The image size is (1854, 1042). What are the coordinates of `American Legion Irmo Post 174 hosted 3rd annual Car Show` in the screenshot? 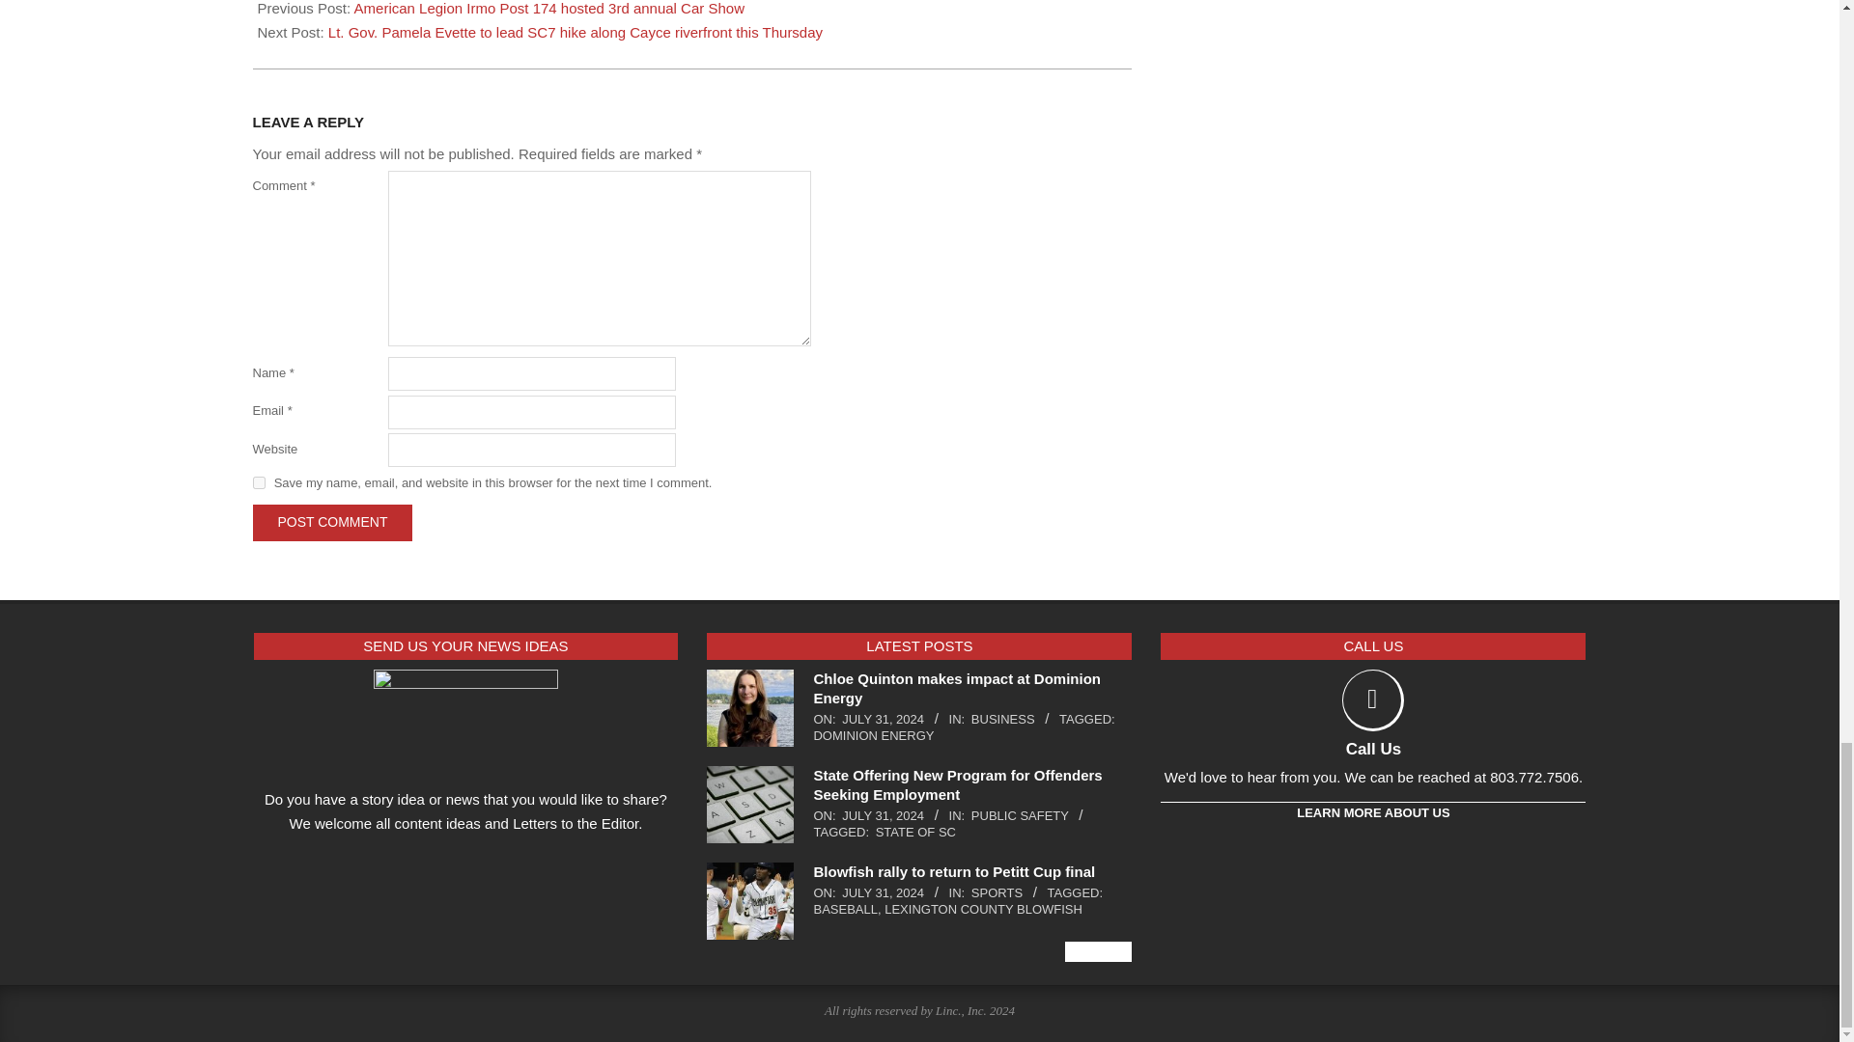 It's located at (548, 8).